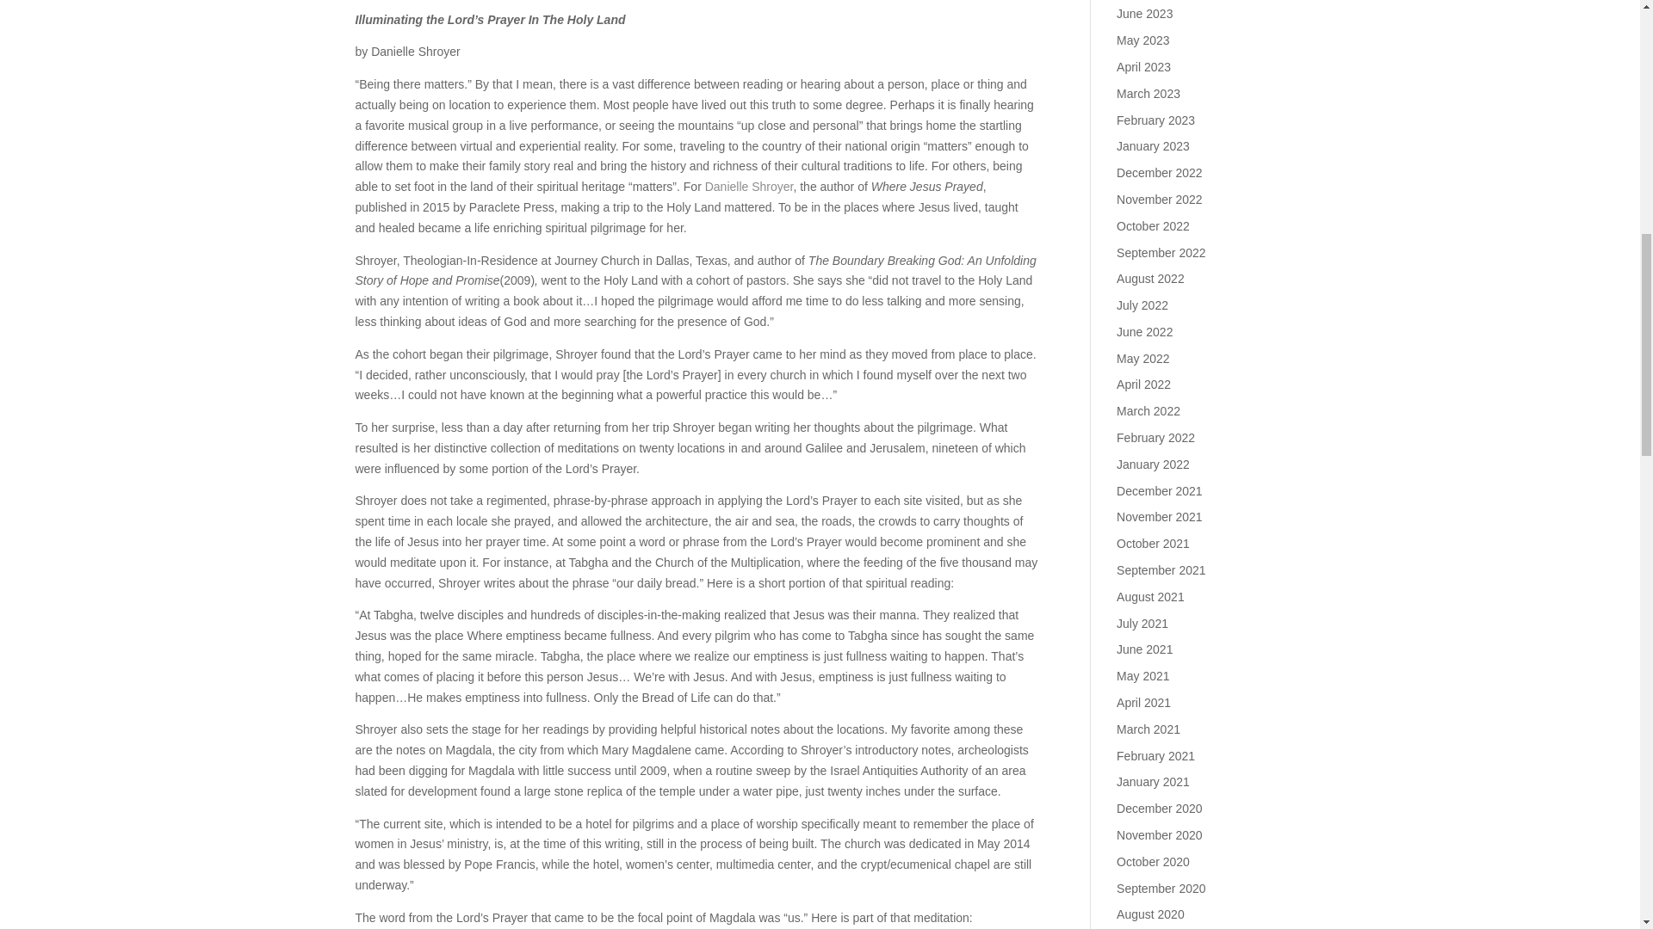 This screenshot has height=929, width=1653. What do you see at coordinates (1154, 146) in the screenshot?
I see `January 2023` at bounding box center [1154, 146].